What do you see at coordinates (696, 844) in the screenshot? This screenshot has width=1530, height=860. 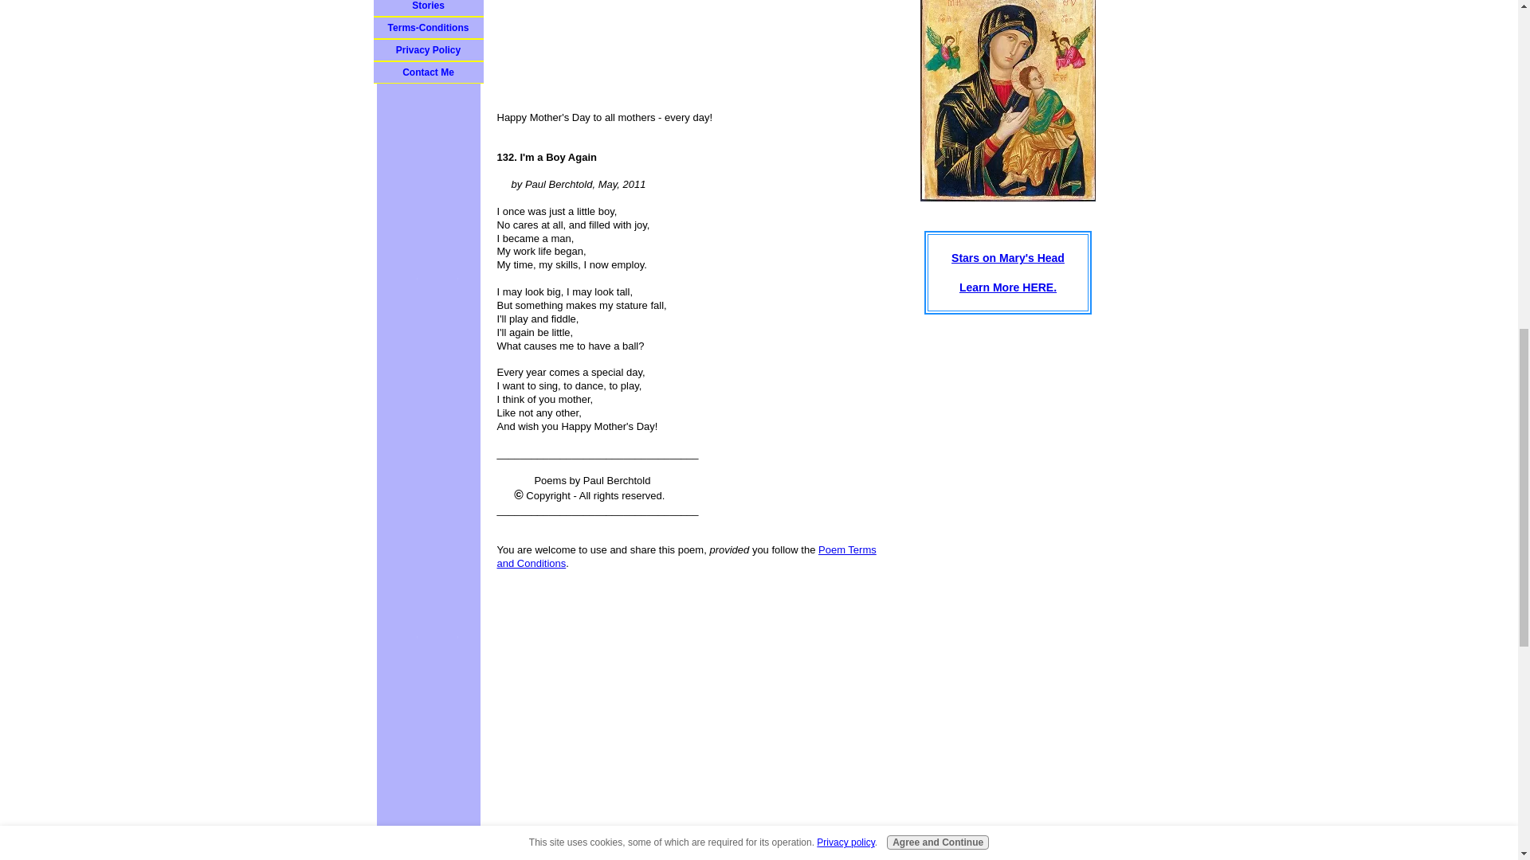 I see `Advertisement` at bounding box center [696, 844].